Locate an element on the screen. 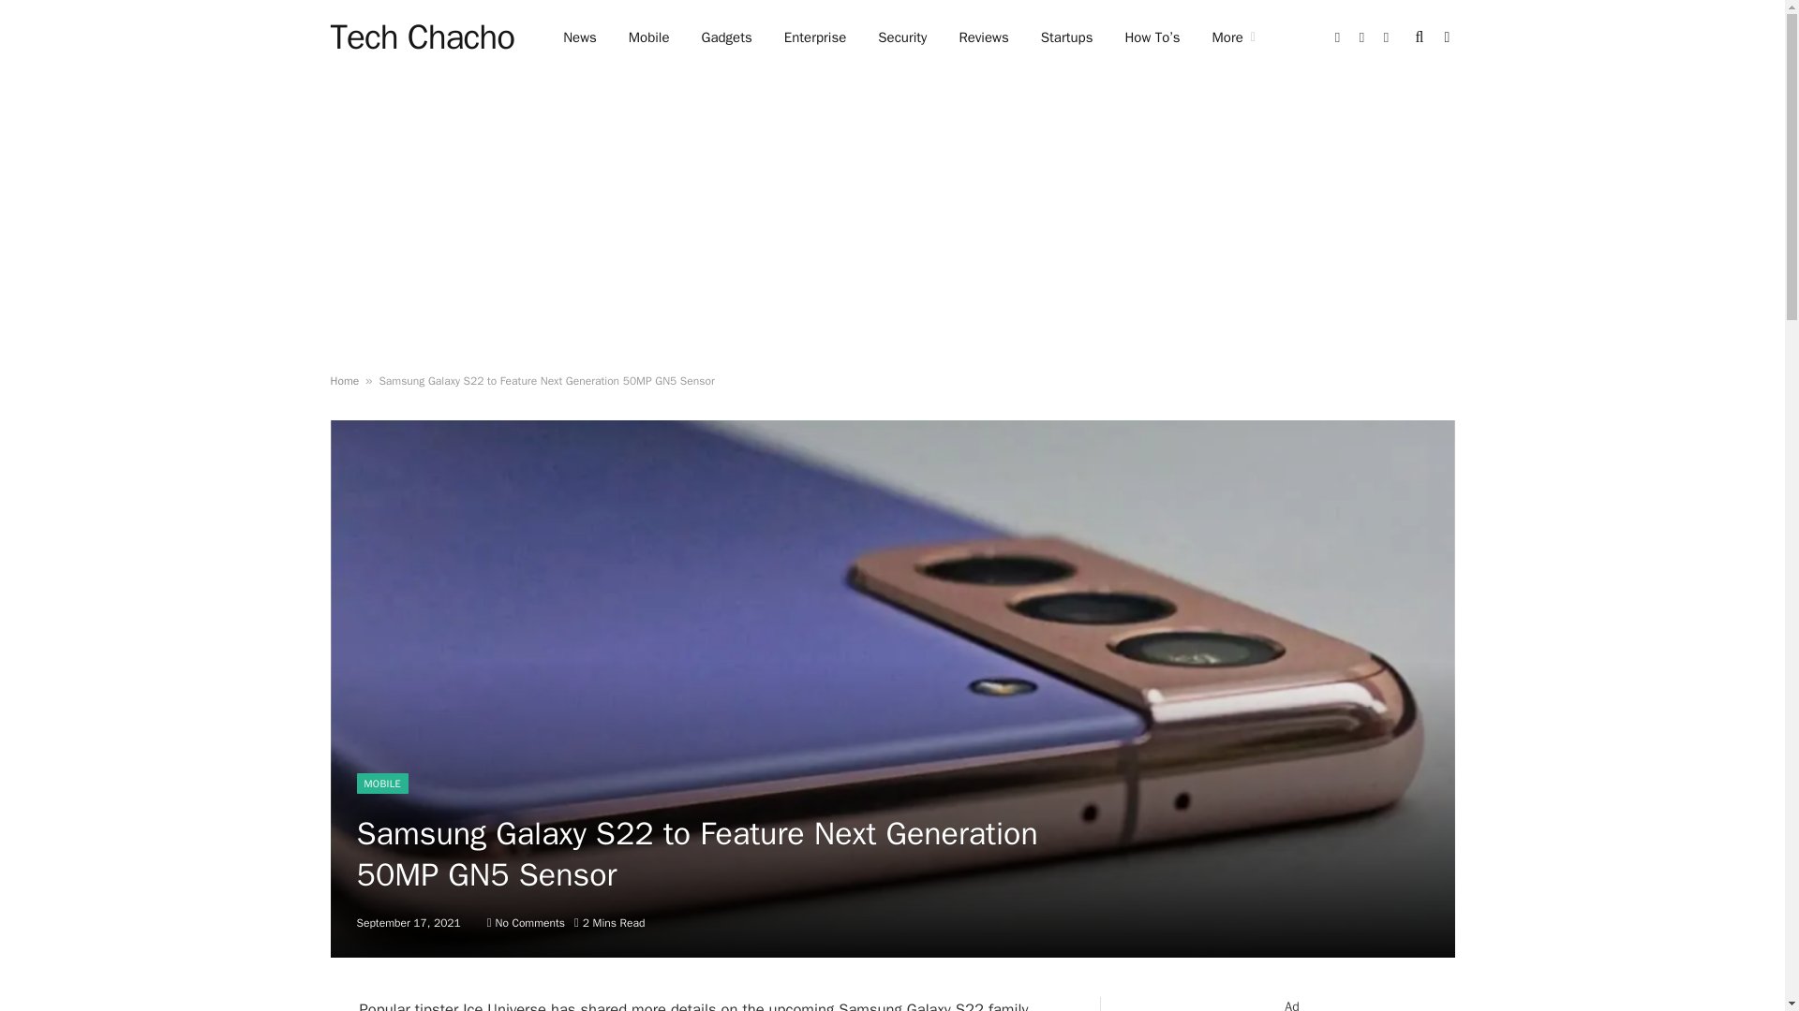  Mobile is located at coordinates (648, 37).